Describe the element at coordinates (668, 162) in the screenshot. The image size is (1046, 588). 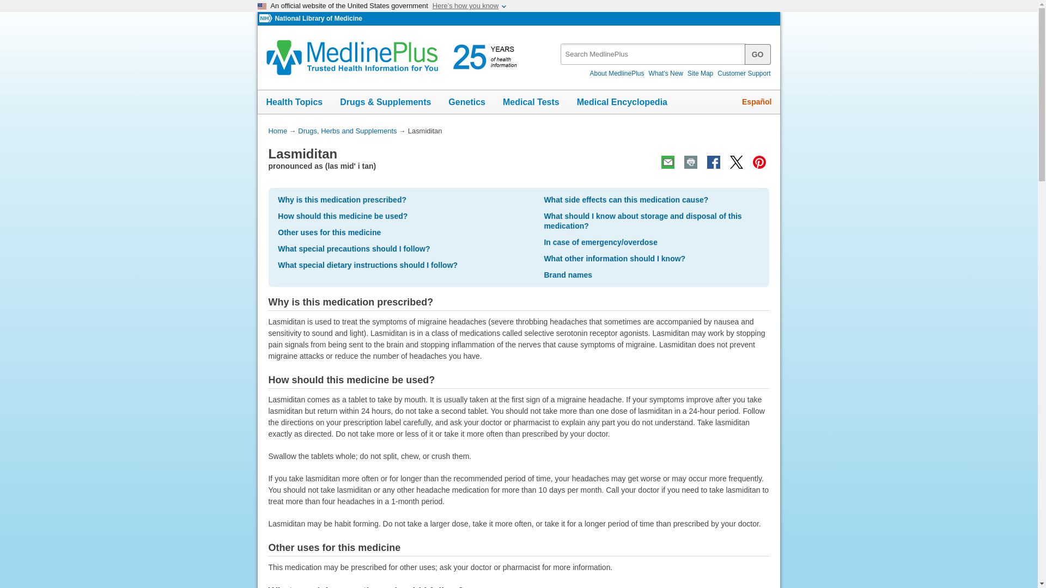
I see `Email this page to a friend` at that location.